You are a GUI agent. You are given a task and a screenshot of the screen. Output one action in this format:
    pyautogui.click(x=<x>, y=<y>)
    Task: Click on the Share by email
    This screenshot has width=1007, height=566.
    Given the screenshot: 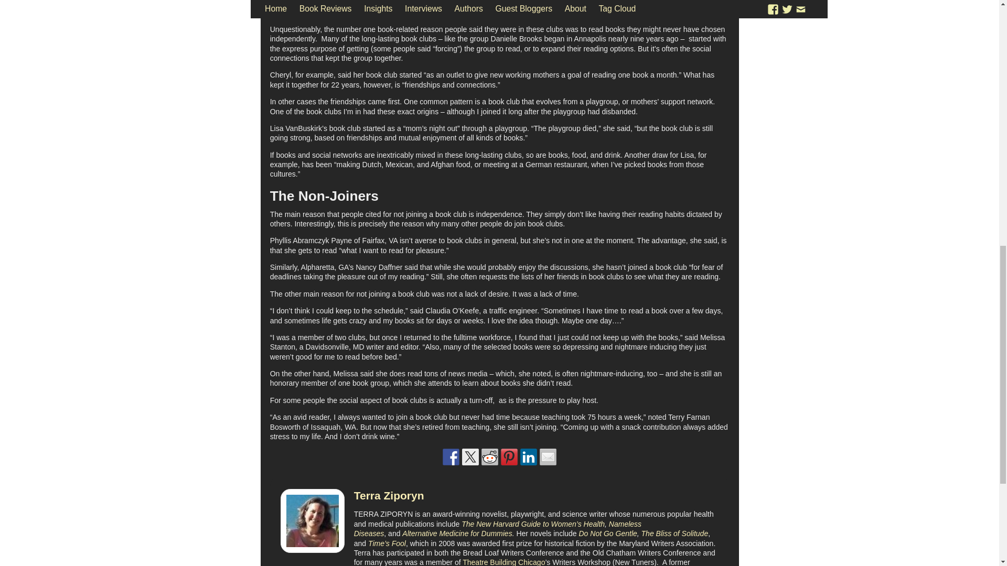 What is the action you would take?
    pyautogui.click(x=548, y=457)
    